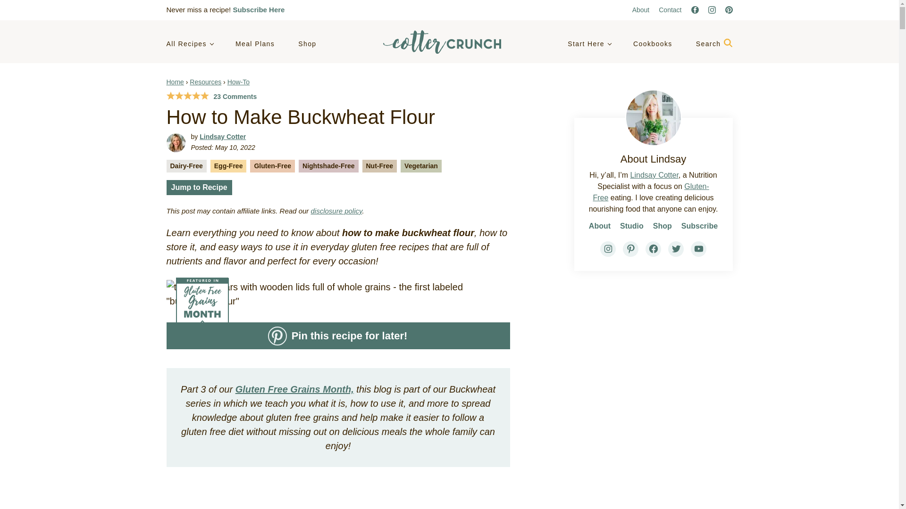 The height and width of the screenshot is (509, 906). Describe the element at coordinates (189, 44) in the screenshot. I see `All Recipes` at that location.